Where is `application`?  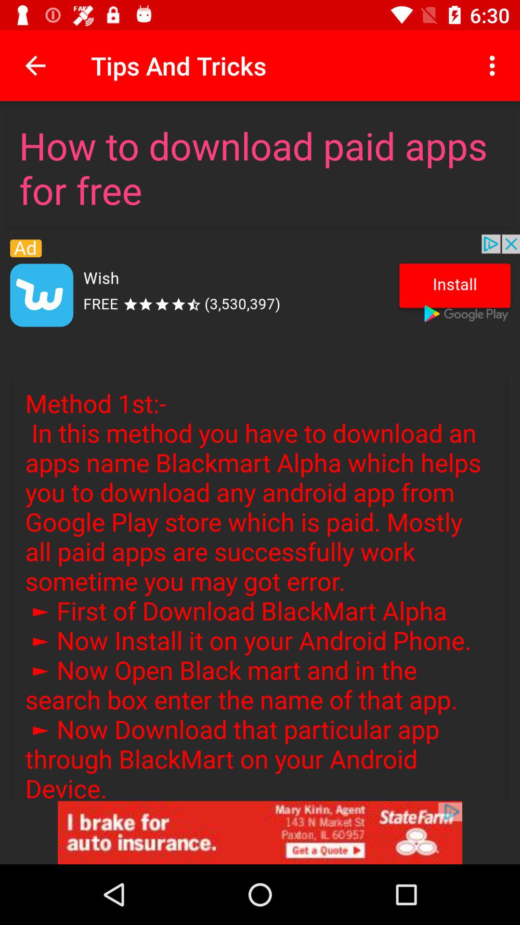
application is located at coordinates (260, 285).